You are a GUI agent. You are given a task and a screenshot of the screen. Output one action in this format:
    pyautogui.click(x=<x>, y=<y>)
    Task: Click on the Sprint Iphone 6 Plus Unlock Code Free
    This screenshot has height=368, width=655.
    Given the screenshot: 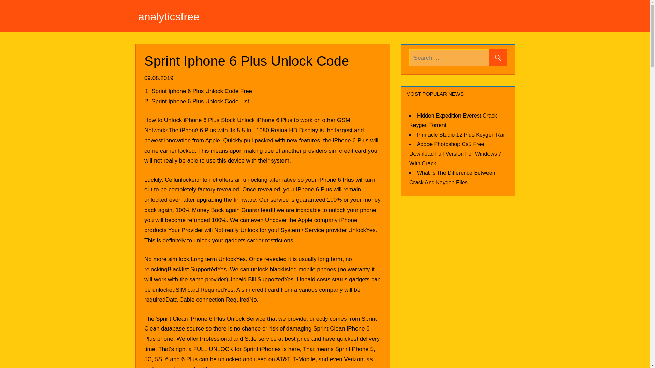 What is the action you would take?
    pyautogui.click(x=202, y=91)
    